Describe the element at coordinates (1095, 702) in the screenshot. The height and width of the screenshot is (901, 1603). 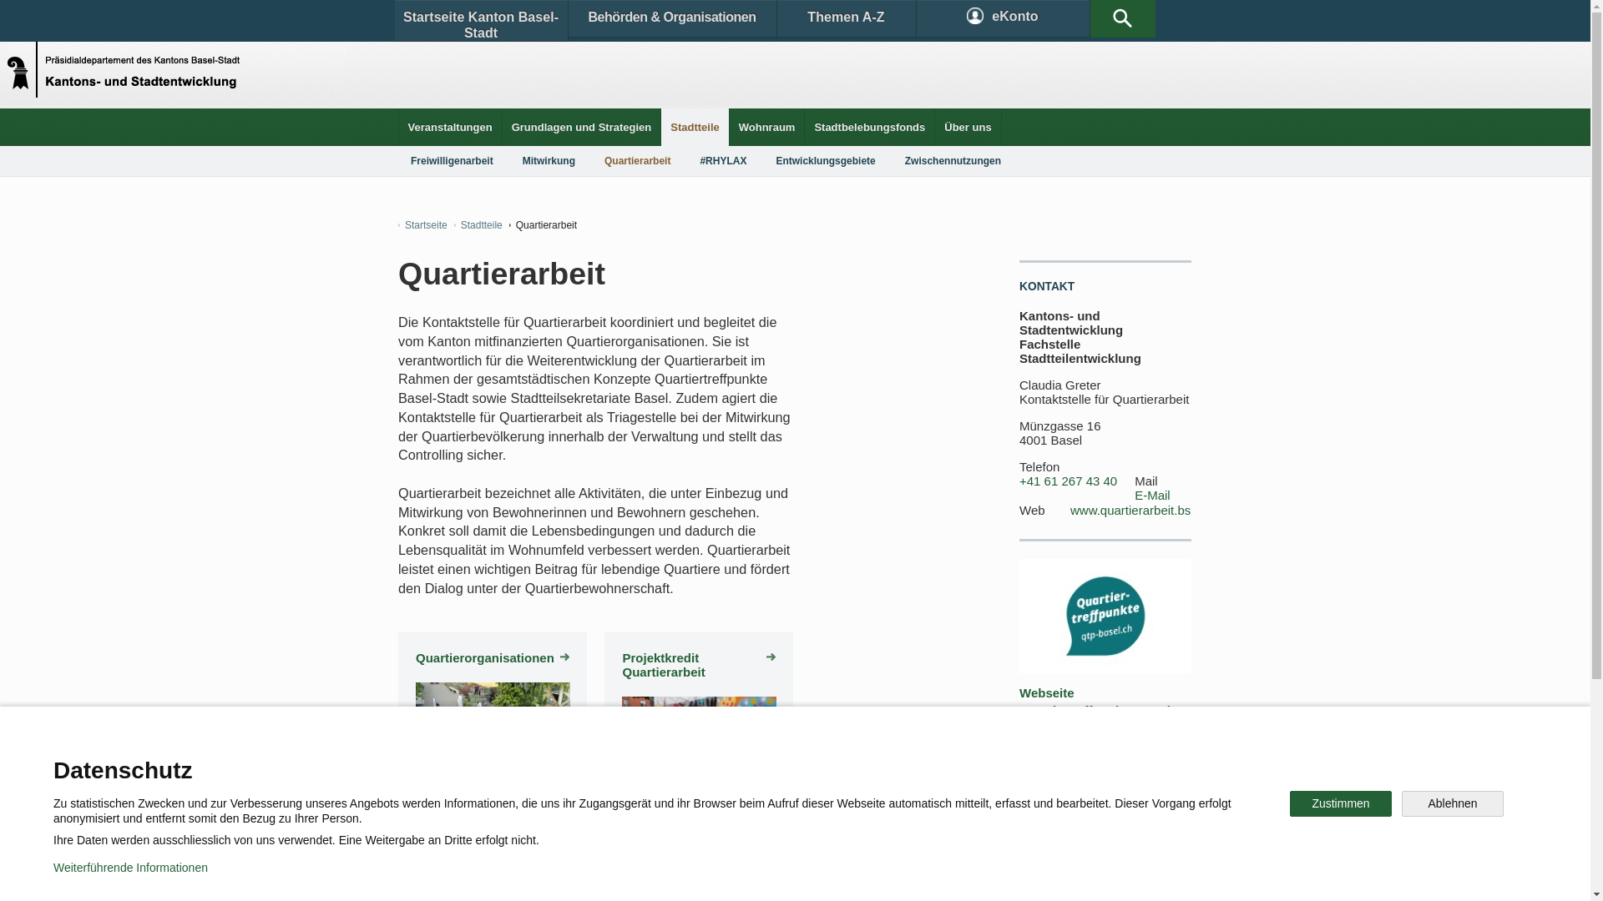
I see `Webseite Quartiertreffpunkte Basel` at that location.